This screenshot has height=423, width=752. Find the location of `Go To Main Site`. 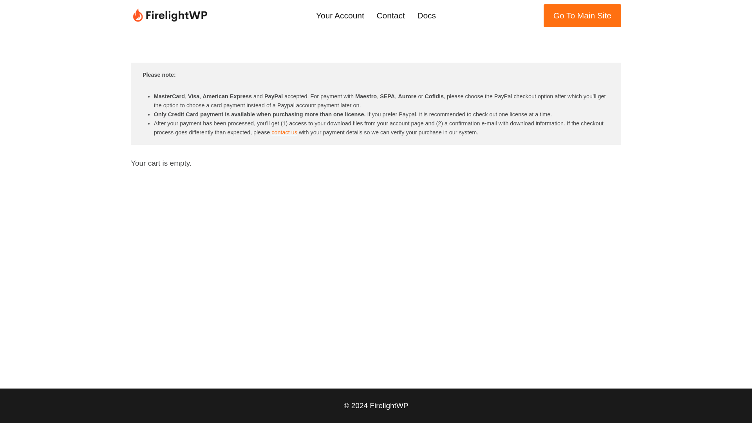

Go To Main Site is located at coordinates (582, 16).